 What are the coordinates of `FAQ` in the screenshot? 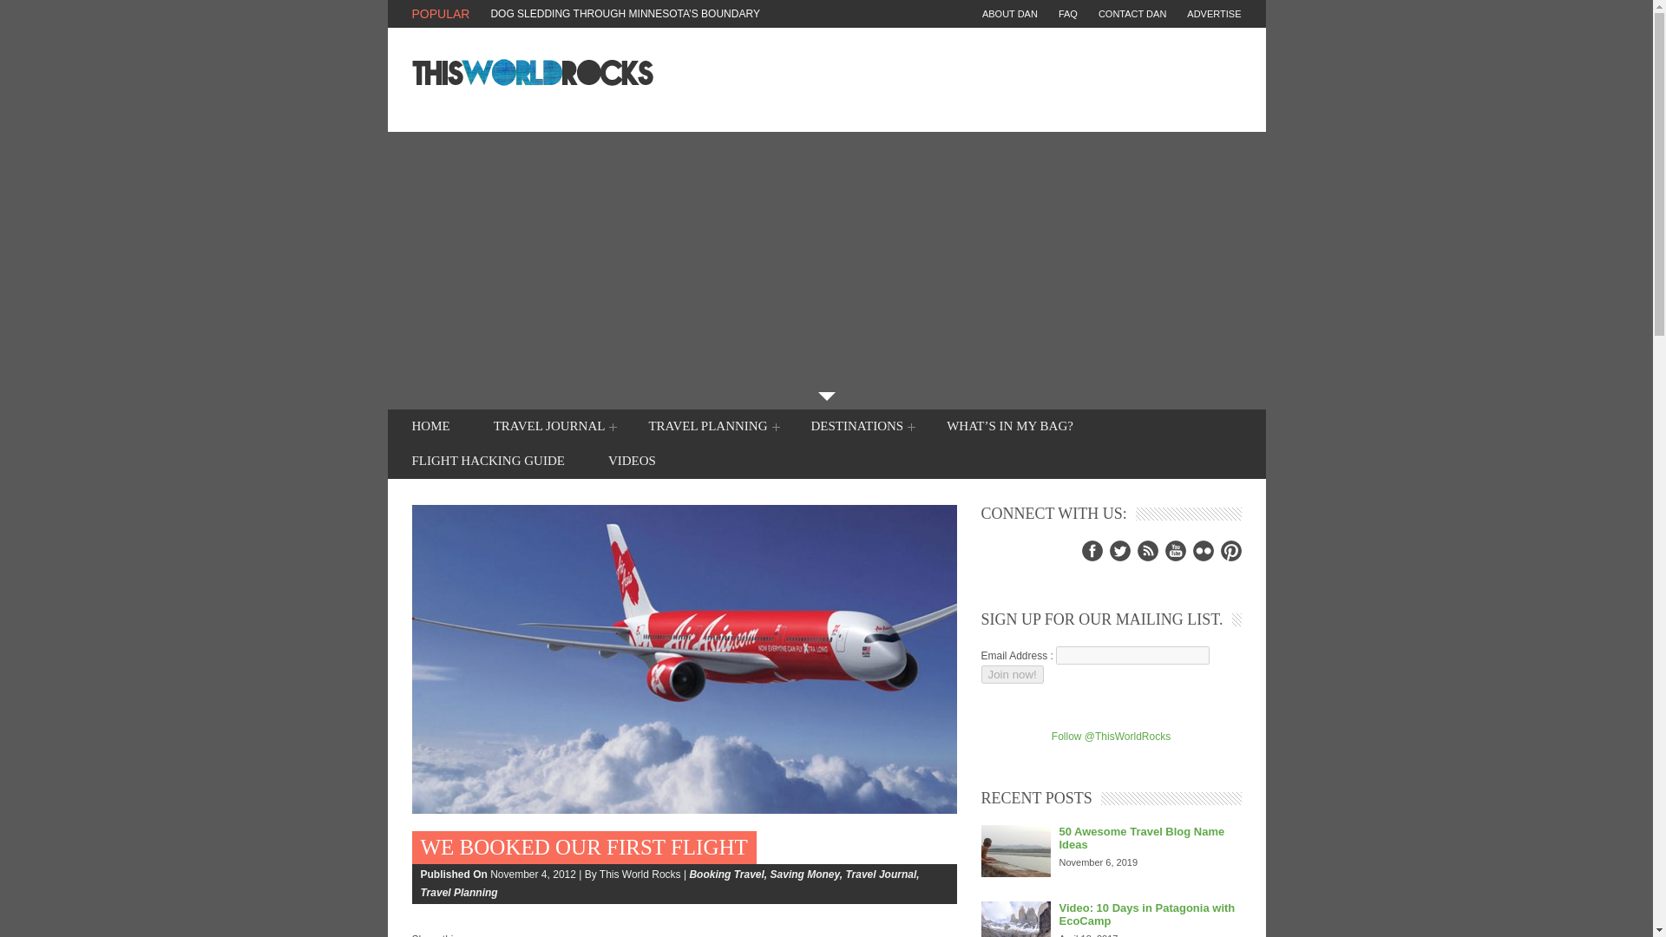 It's located at (1058, 14).